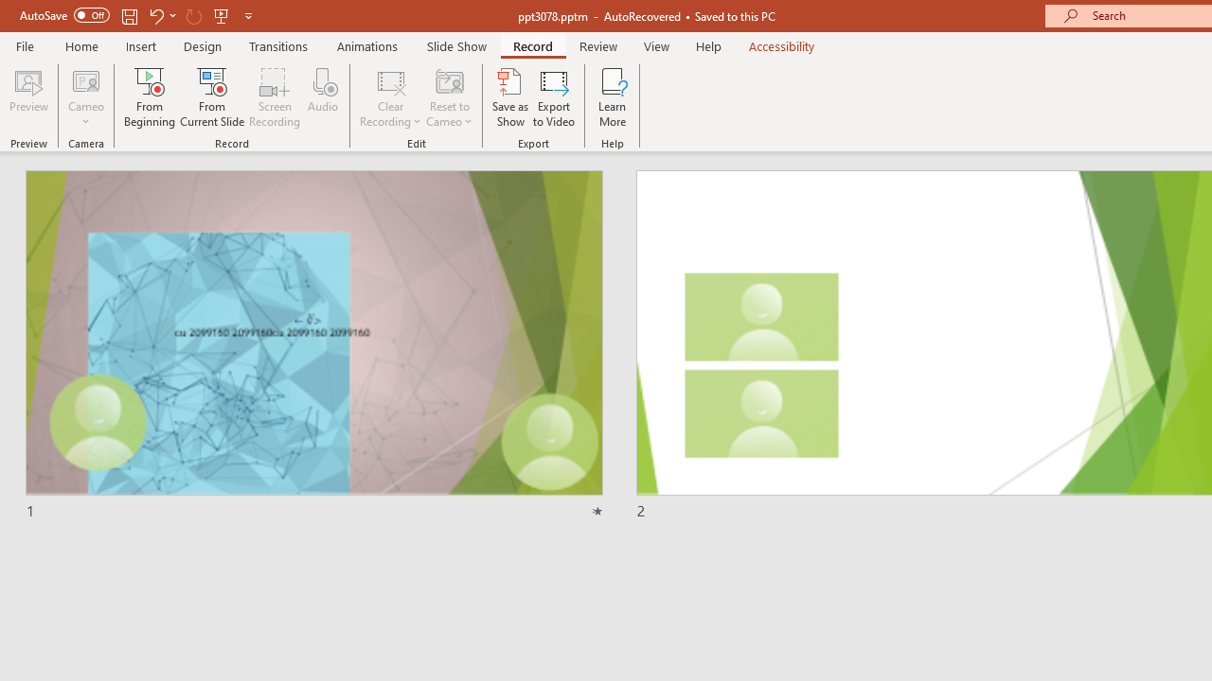  Describe the element at coordinates (390, 96) in the screenshot. I see `Clear Recording` at that location.